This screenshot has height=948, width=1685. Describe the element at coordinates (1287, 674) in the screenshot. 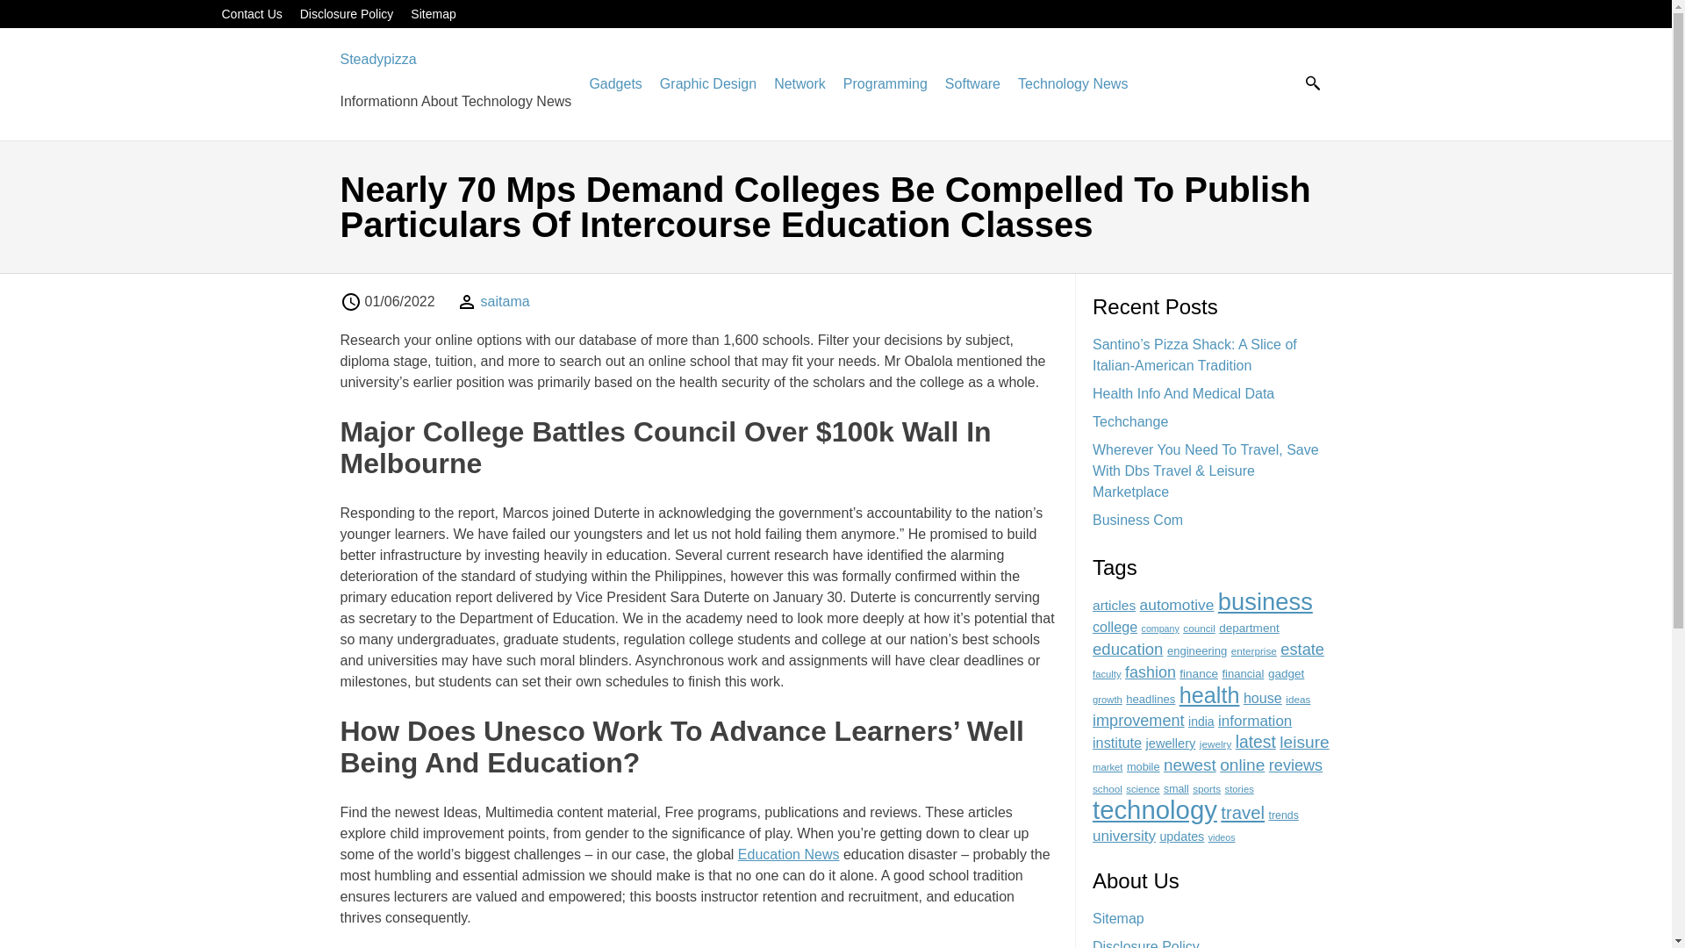

I see `gadget` at that location.